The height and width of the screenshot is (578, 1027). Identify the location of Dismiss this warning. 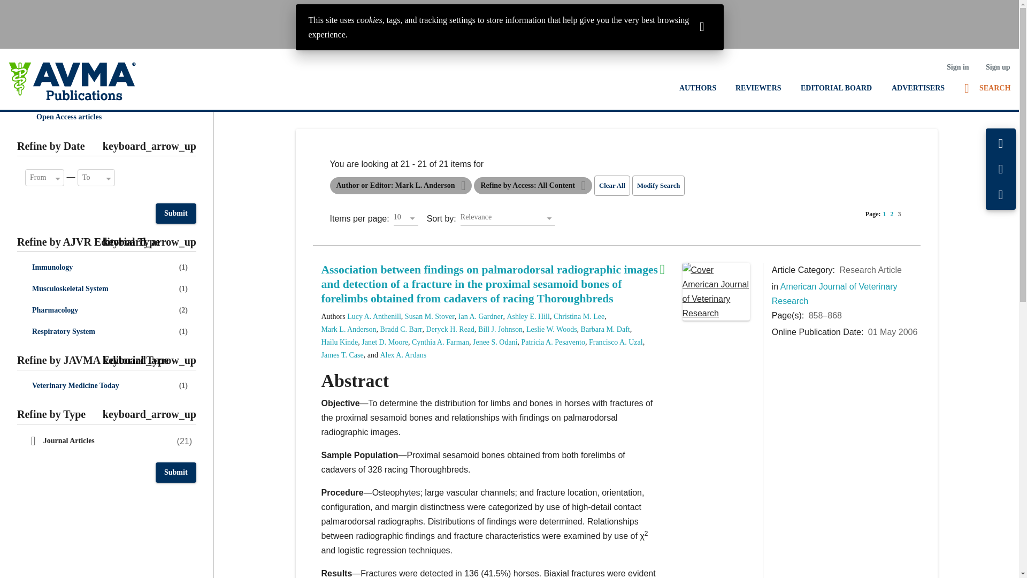
(702, 26).